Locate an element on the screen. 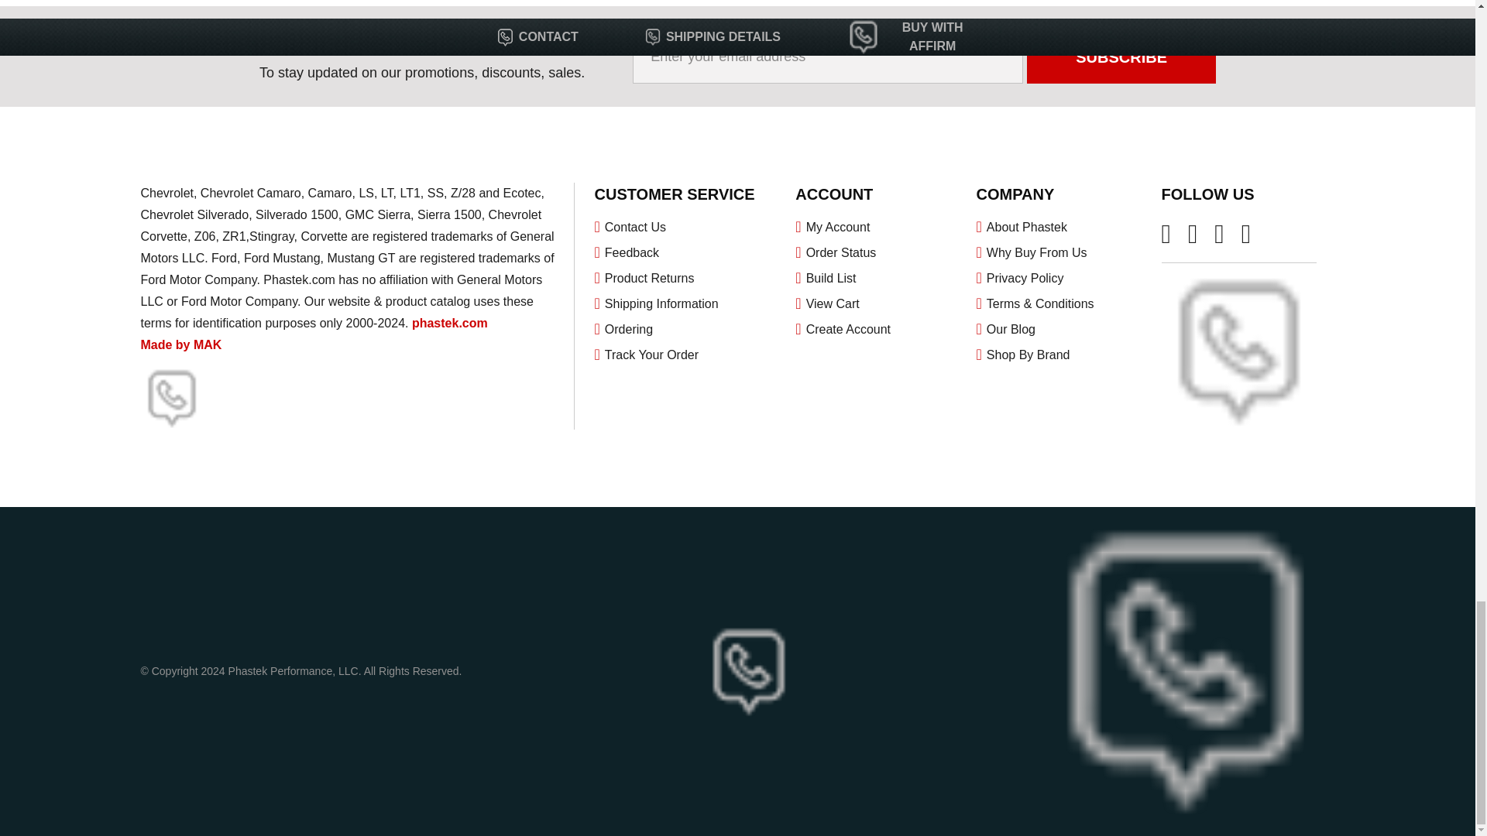 The height and width of the screenshot is (836, 1487). BigCommerce Developer is located at coordinates (166, 344).